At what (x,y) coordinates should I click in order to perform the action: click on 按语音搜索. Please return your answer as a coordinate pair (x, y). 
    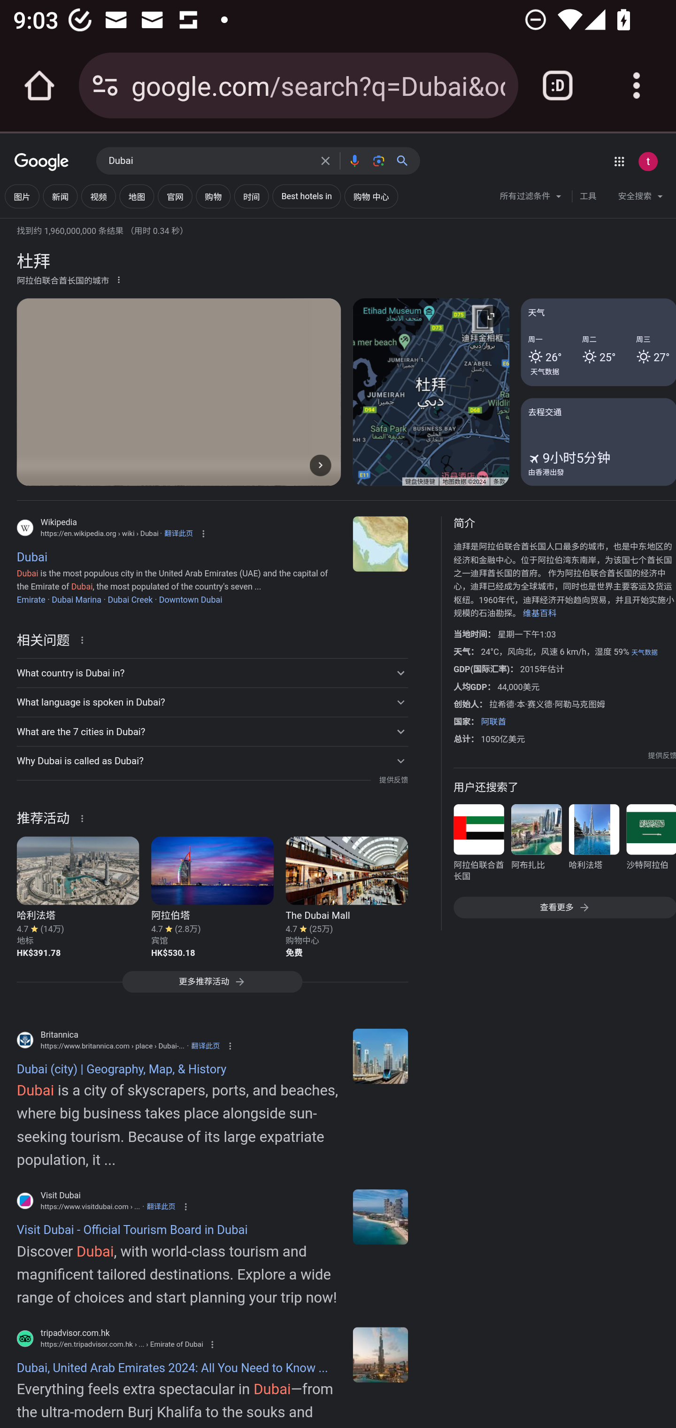
    Looking at the image, I should click on (354, 161).